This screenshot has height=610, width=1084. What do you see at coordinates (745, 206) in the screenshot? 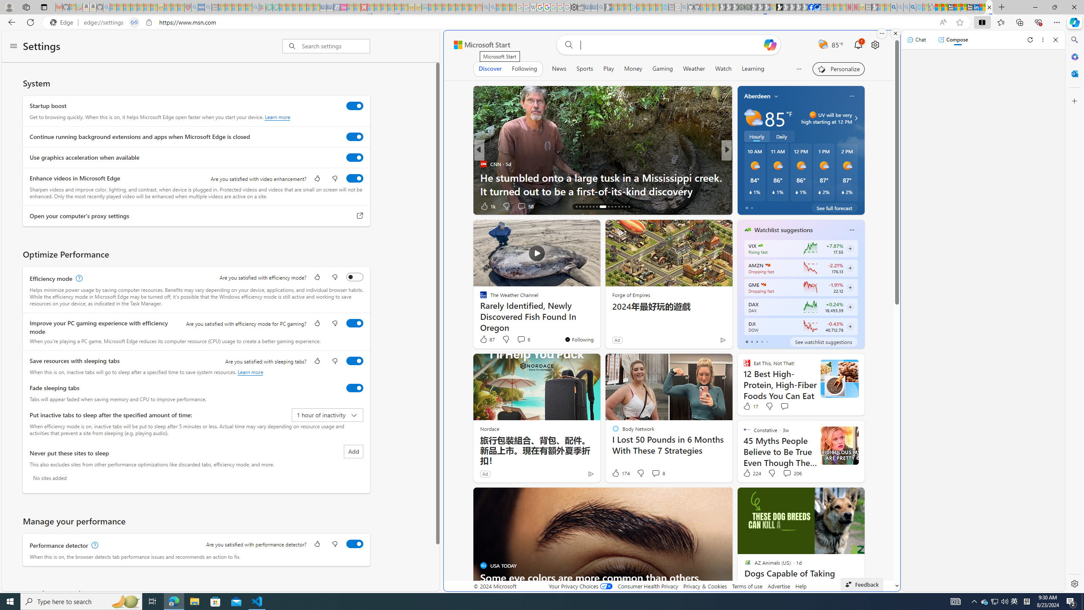
I see `Like` at bounding box center [745, 206].